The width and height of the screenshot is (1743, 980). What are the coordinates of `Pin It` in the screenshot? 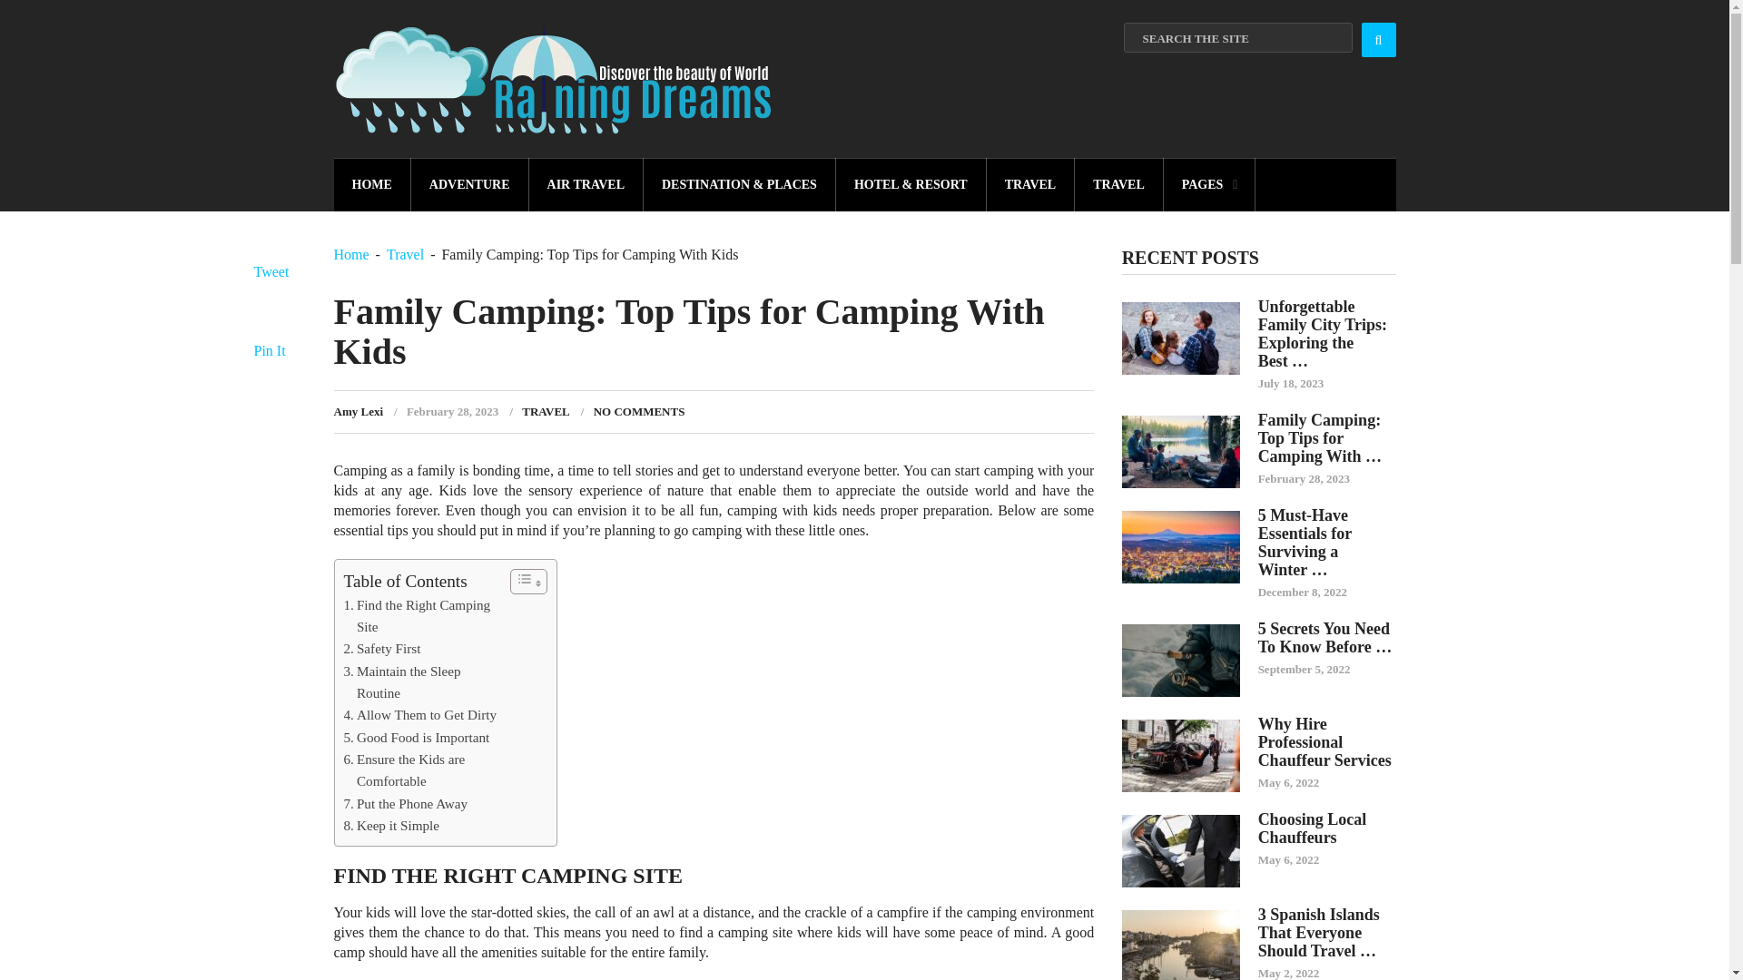 It's located at (270, 350).